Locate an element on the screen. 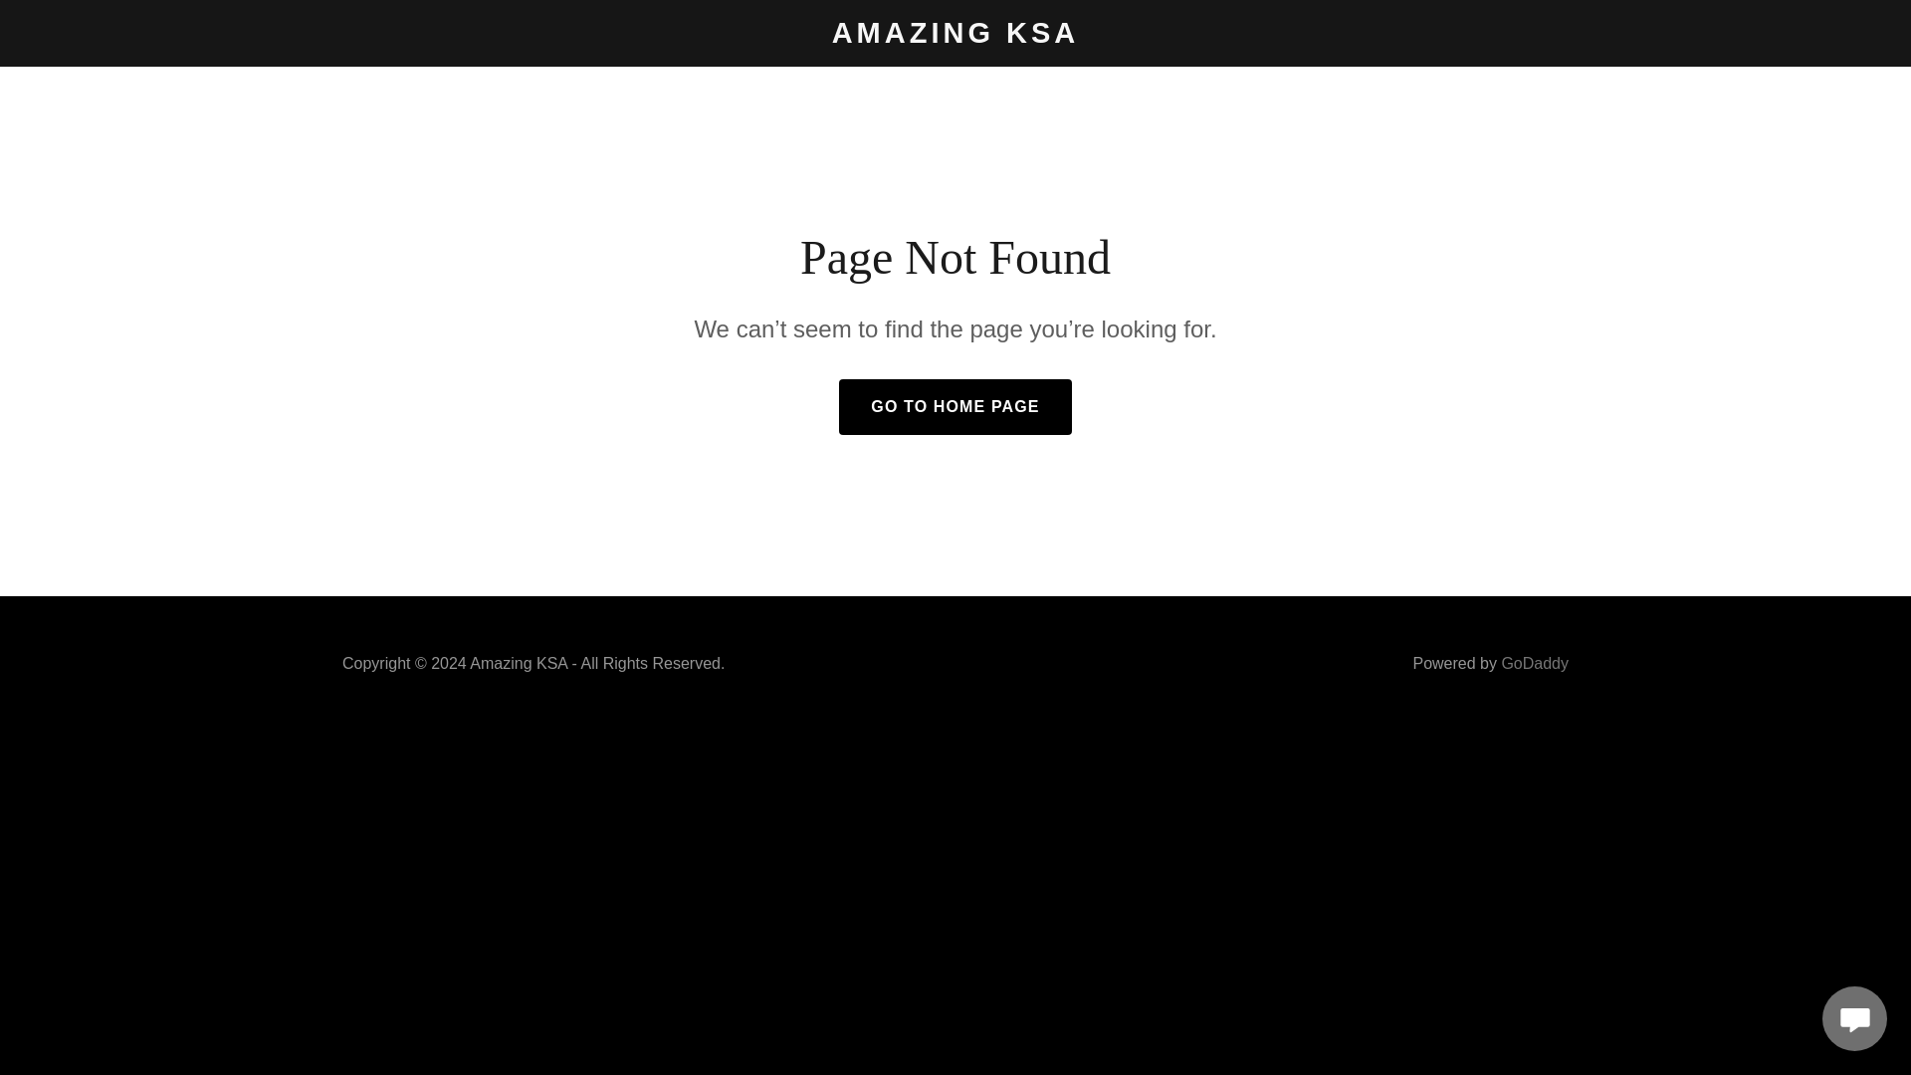  GO TO HOME PAGE is located at coordinates (954, 407).